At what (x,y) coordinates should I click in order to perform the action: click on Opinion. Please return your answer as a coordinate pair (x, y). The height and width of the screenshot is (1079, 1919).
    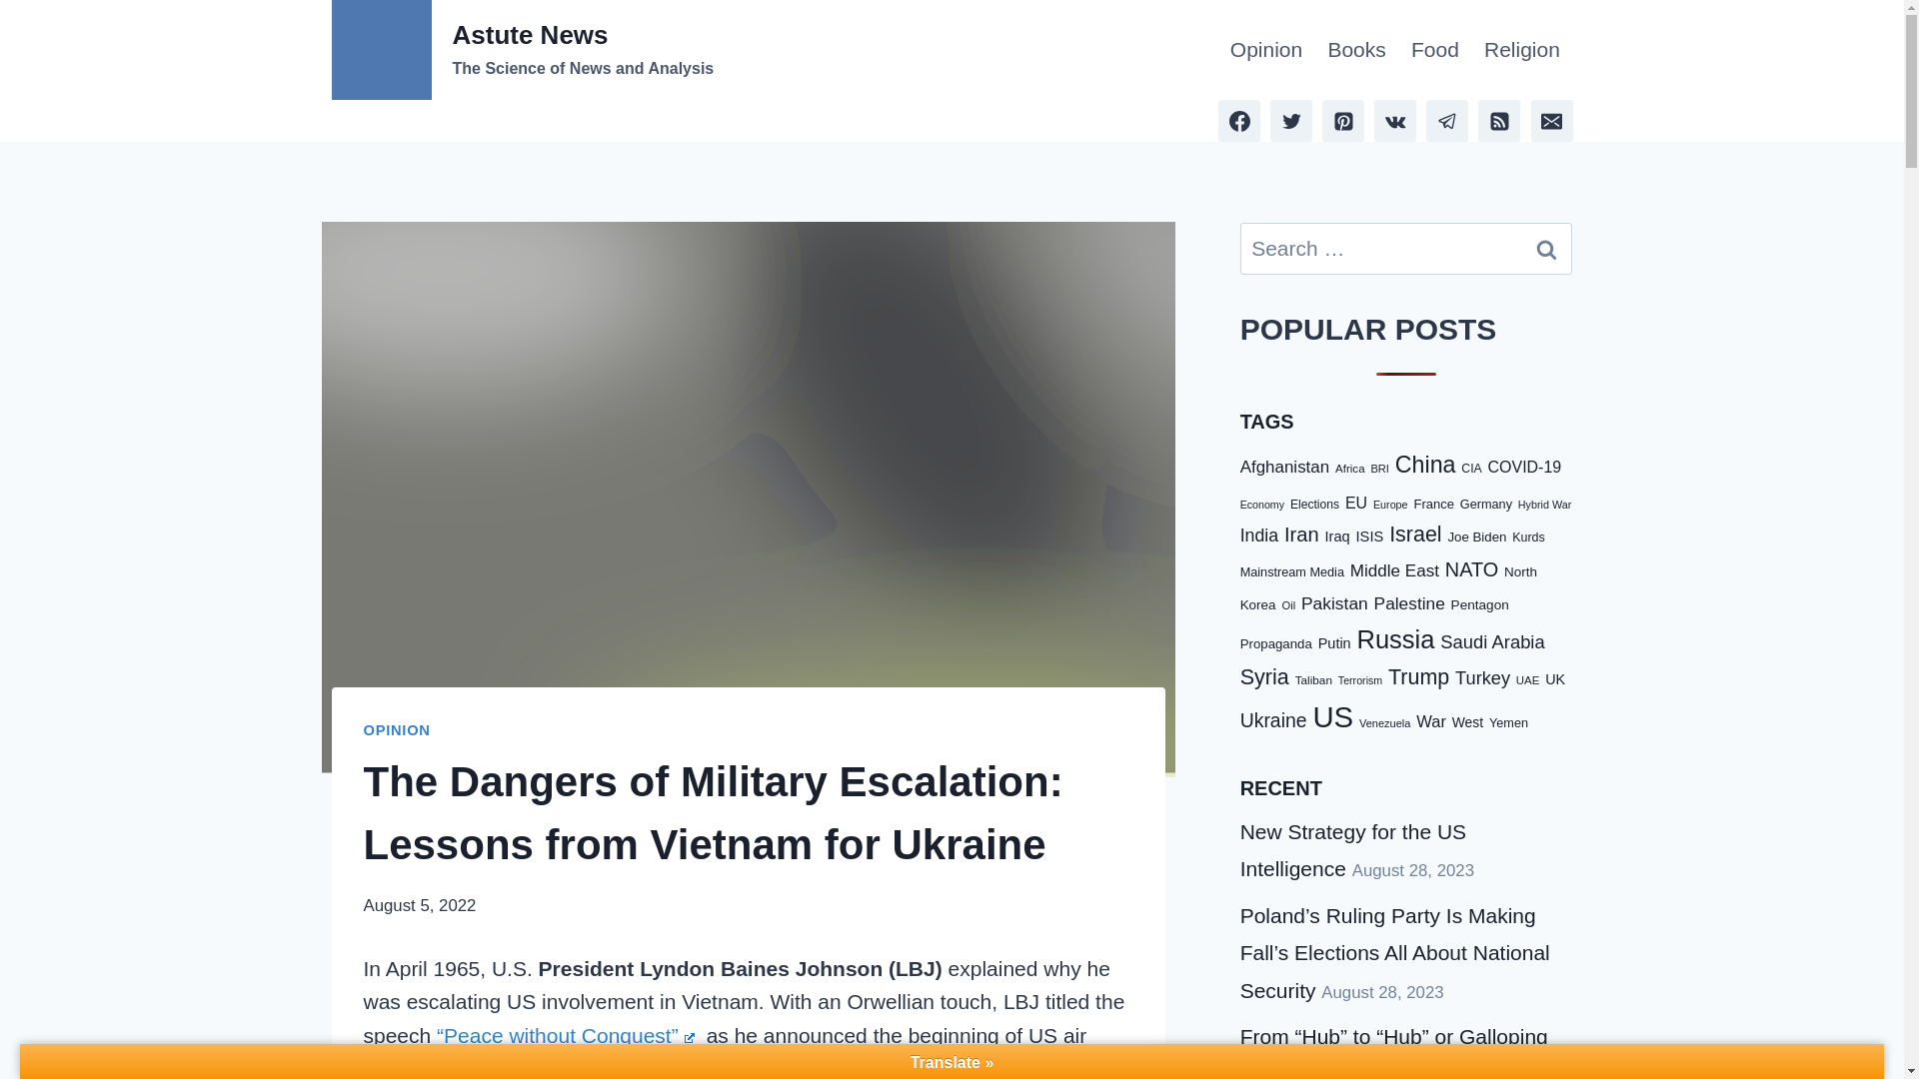
    Looking at the image, I should click on (1265, 50).